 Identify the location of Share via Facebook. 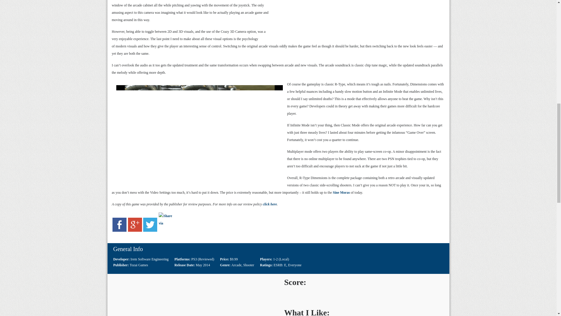
(120, 230).